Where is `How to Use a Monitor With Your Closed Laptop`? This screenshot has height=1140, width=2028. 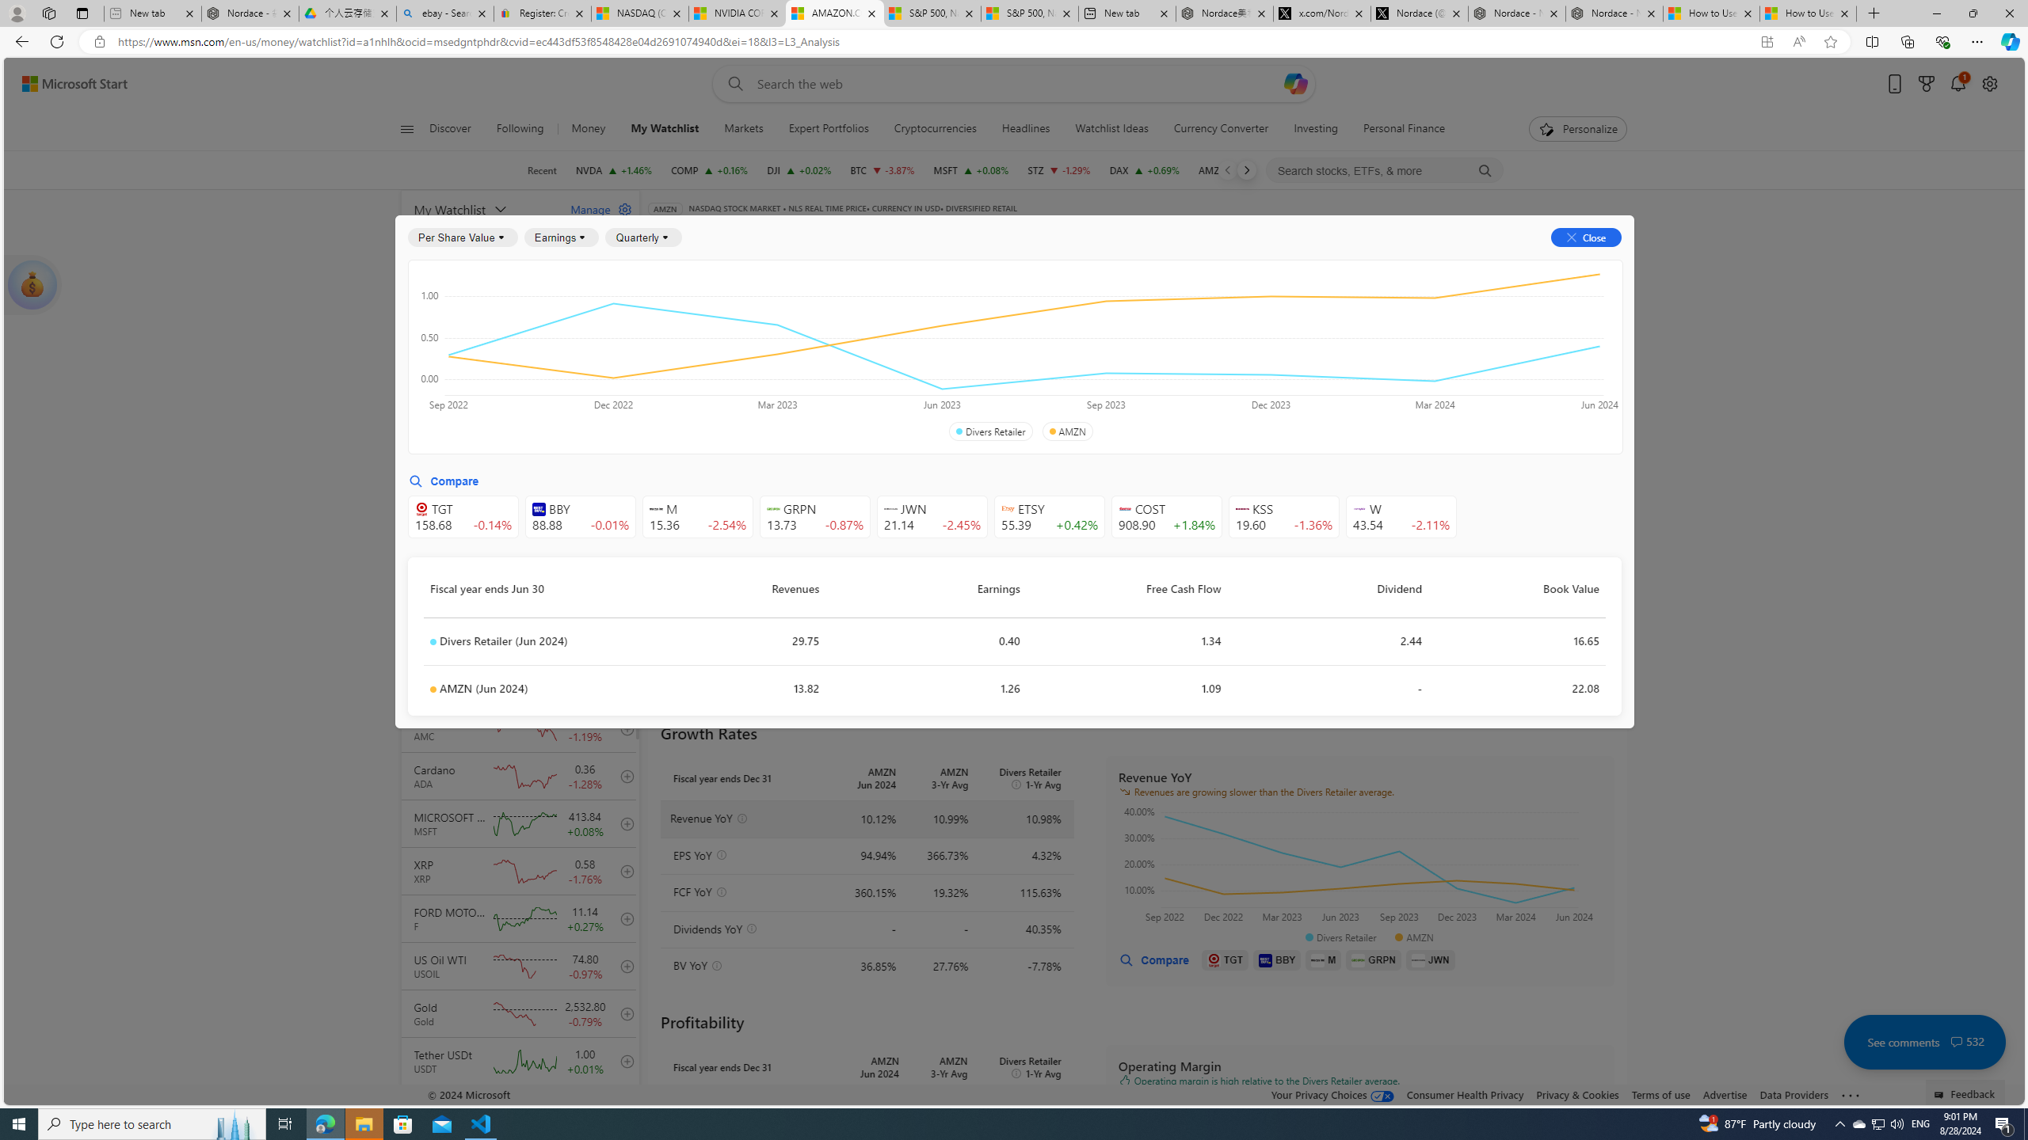
How to Use a Monitor With Your Closed Laptop is located at coordinates (1808, 13).